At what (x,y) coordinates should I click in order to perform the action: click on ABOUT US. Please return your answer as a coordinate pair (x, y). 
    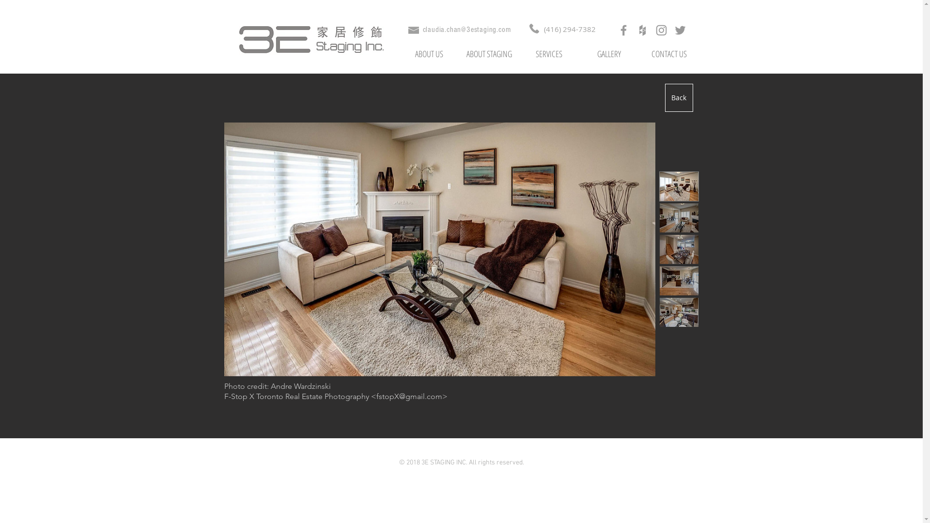
    Looking at the image, I should click on (429, 54).